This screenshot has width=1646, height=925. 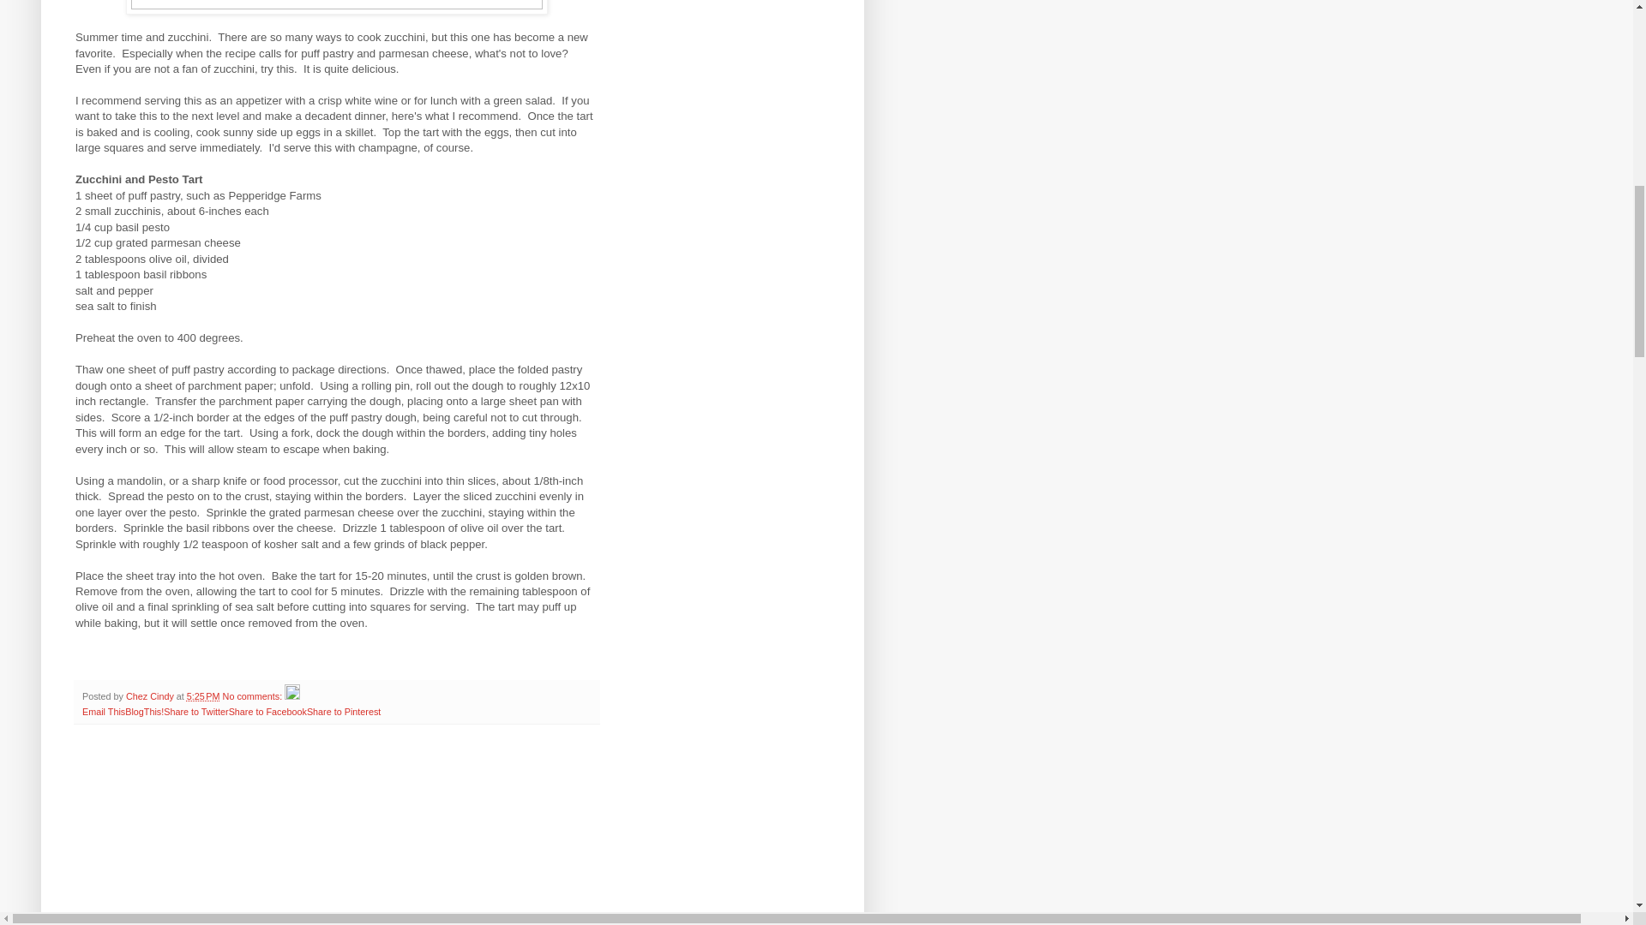 What do you see at coordinates (151, 695) in the screenshot?
I see `author profile` at bounding box center [151, 695].